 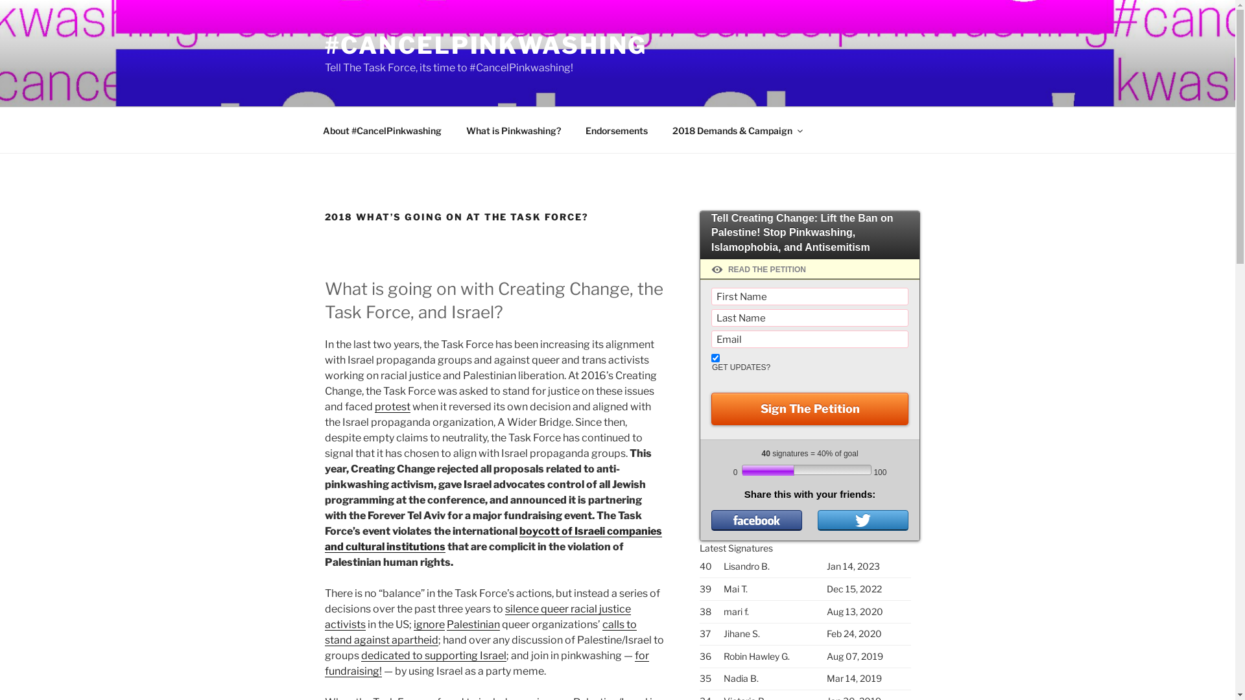 I want to click on dedicated to supporting Israel, so click(x=433, y=656).